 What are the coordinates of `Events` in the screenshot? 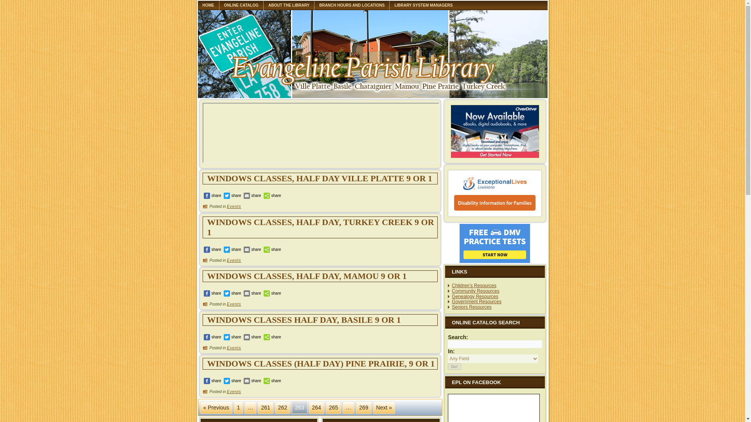 It's located at (234, 260).